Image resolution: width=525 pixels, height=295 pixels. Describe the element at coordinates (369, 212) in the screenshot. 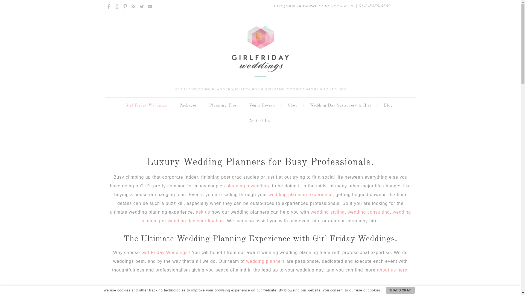

I see `wedding consulting` at that location.